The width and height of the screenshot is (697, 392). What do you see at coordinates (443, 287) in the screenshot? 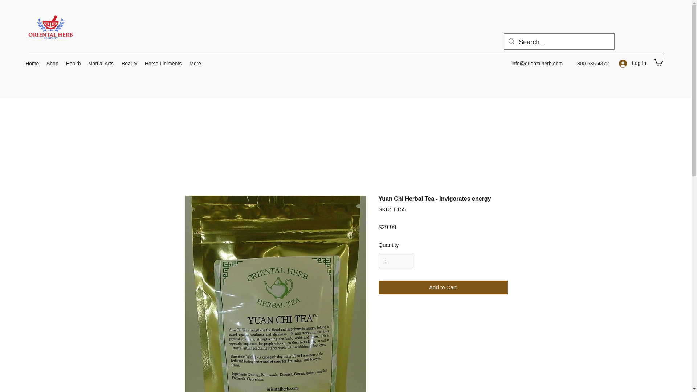
I see `Add to Cart` at bounding box center [443, 287].